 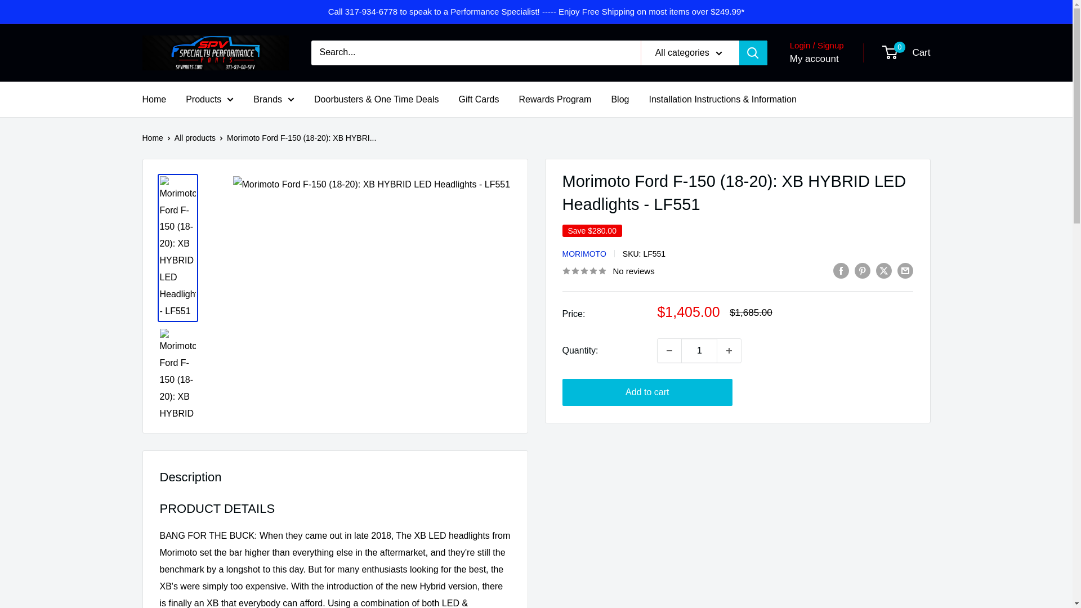 I want to click on 1, so click(x=699, y=350).